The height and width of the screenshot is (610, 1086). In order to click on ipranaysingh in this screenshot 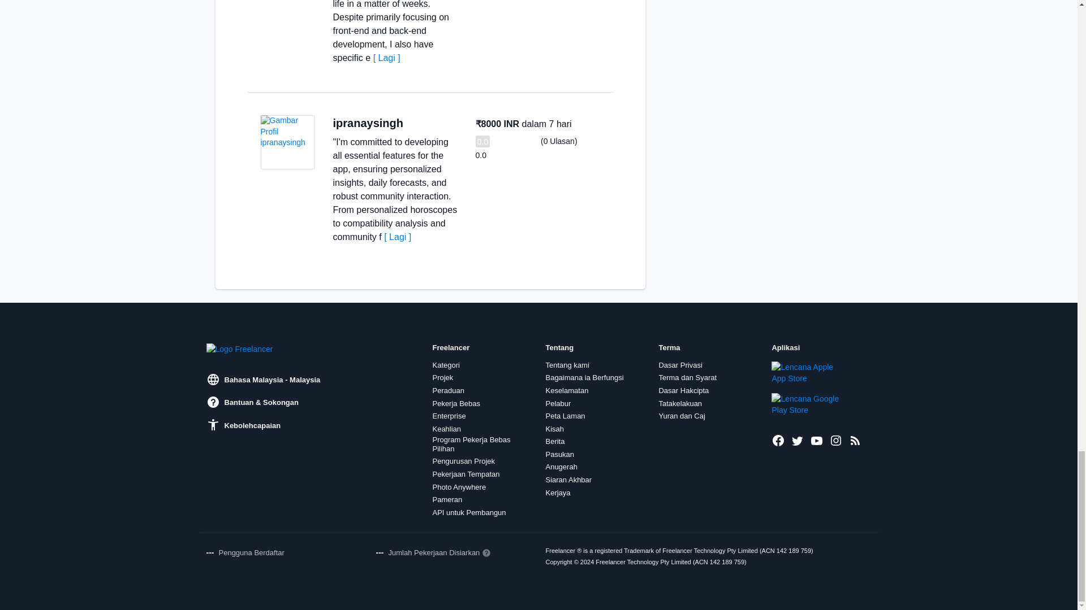, I will do `click(368, 123)`.